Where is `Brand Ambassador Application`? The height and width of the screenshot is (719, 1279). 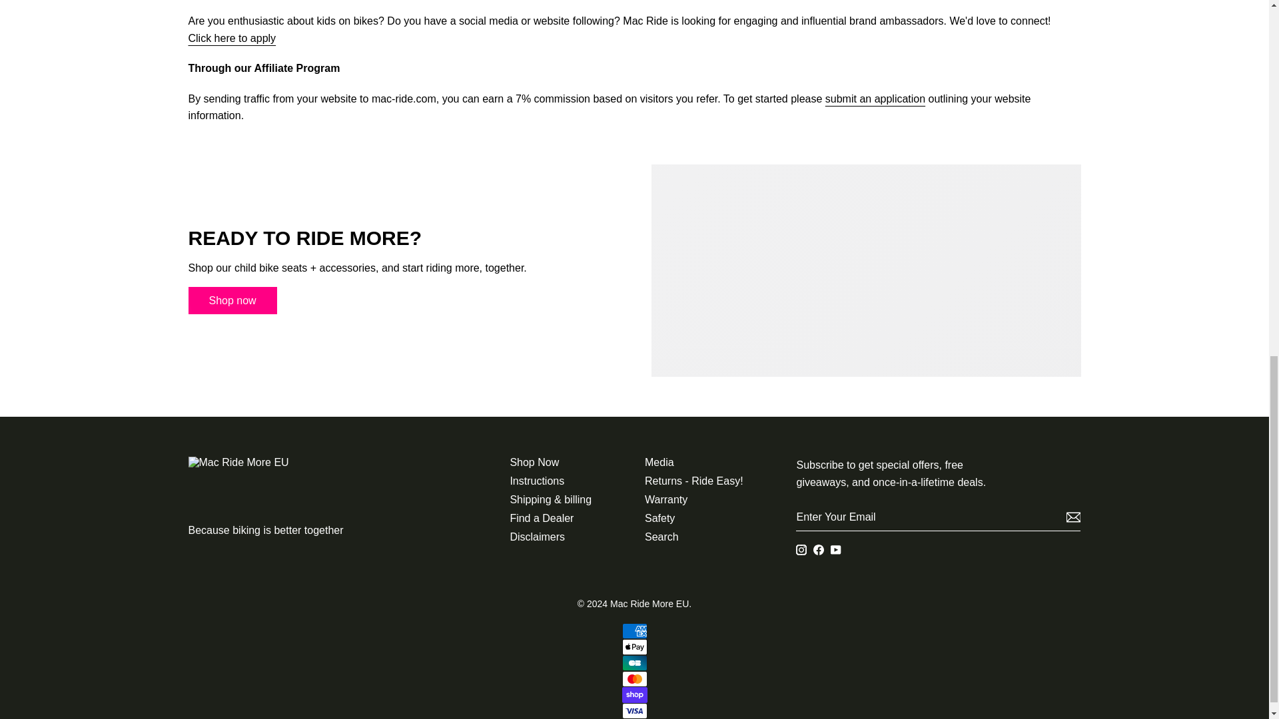 Brand Ambassador Application is located at coordinates (232, 39).